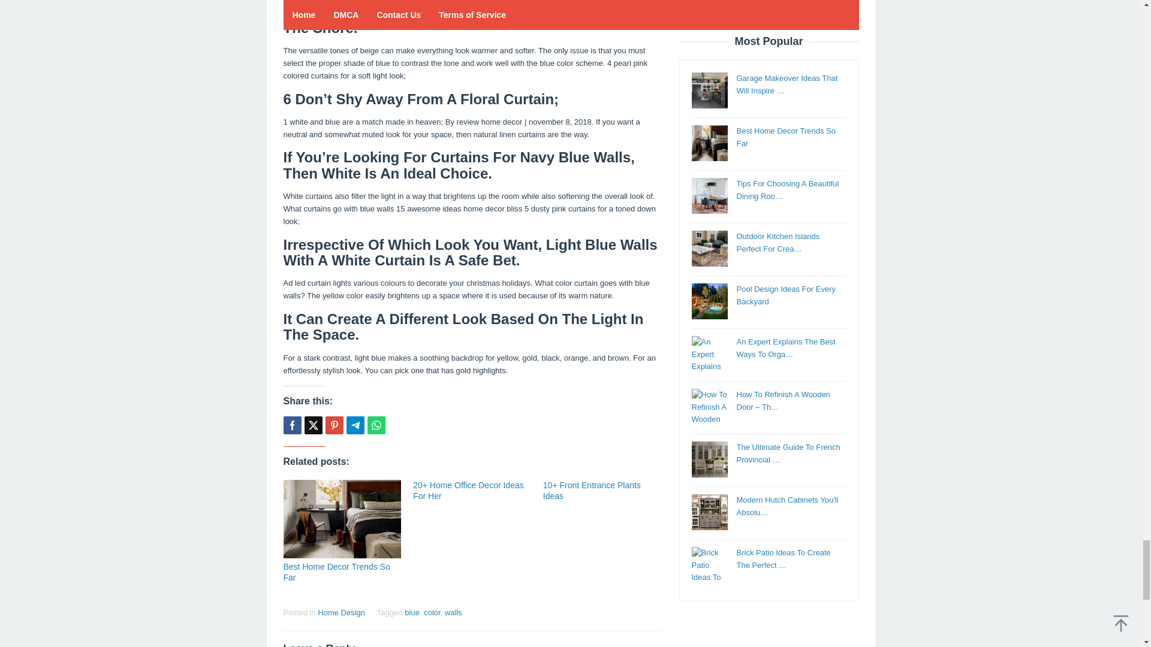 The height and width of the screenshot is (647, 1151). Describe the element at coordinates (341, 612) in the screenshot. I see `Home Design` at that location.